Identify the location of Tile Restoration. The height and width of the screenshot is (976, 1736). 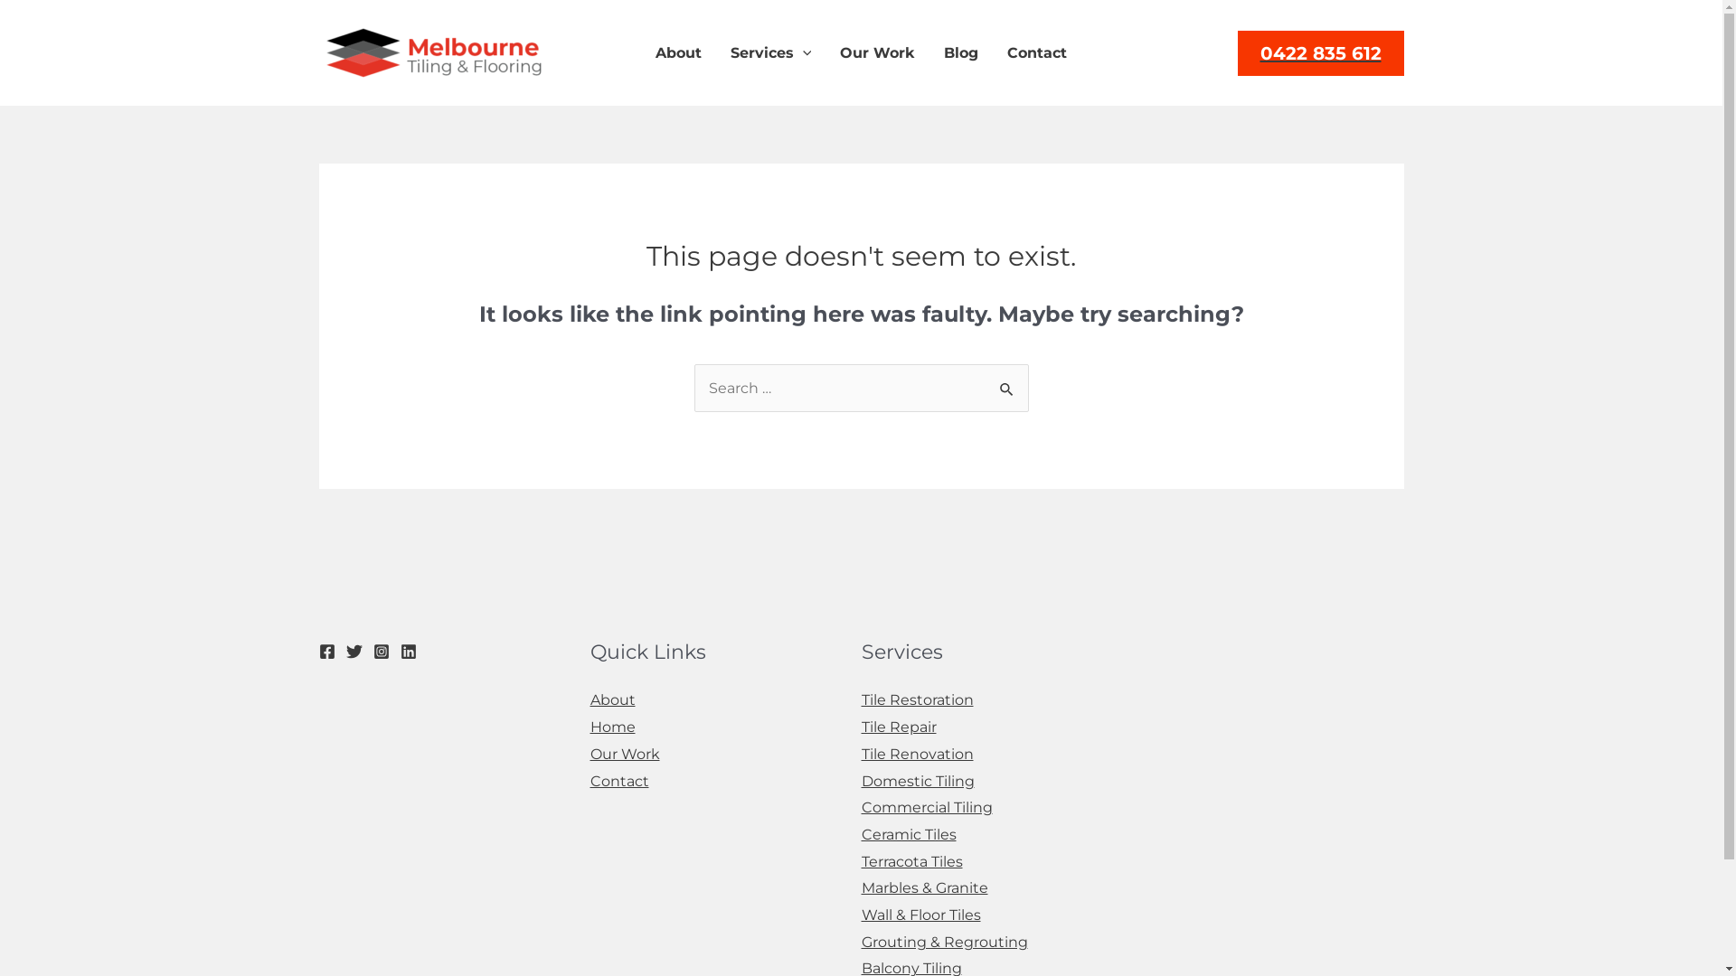
(917, 699).